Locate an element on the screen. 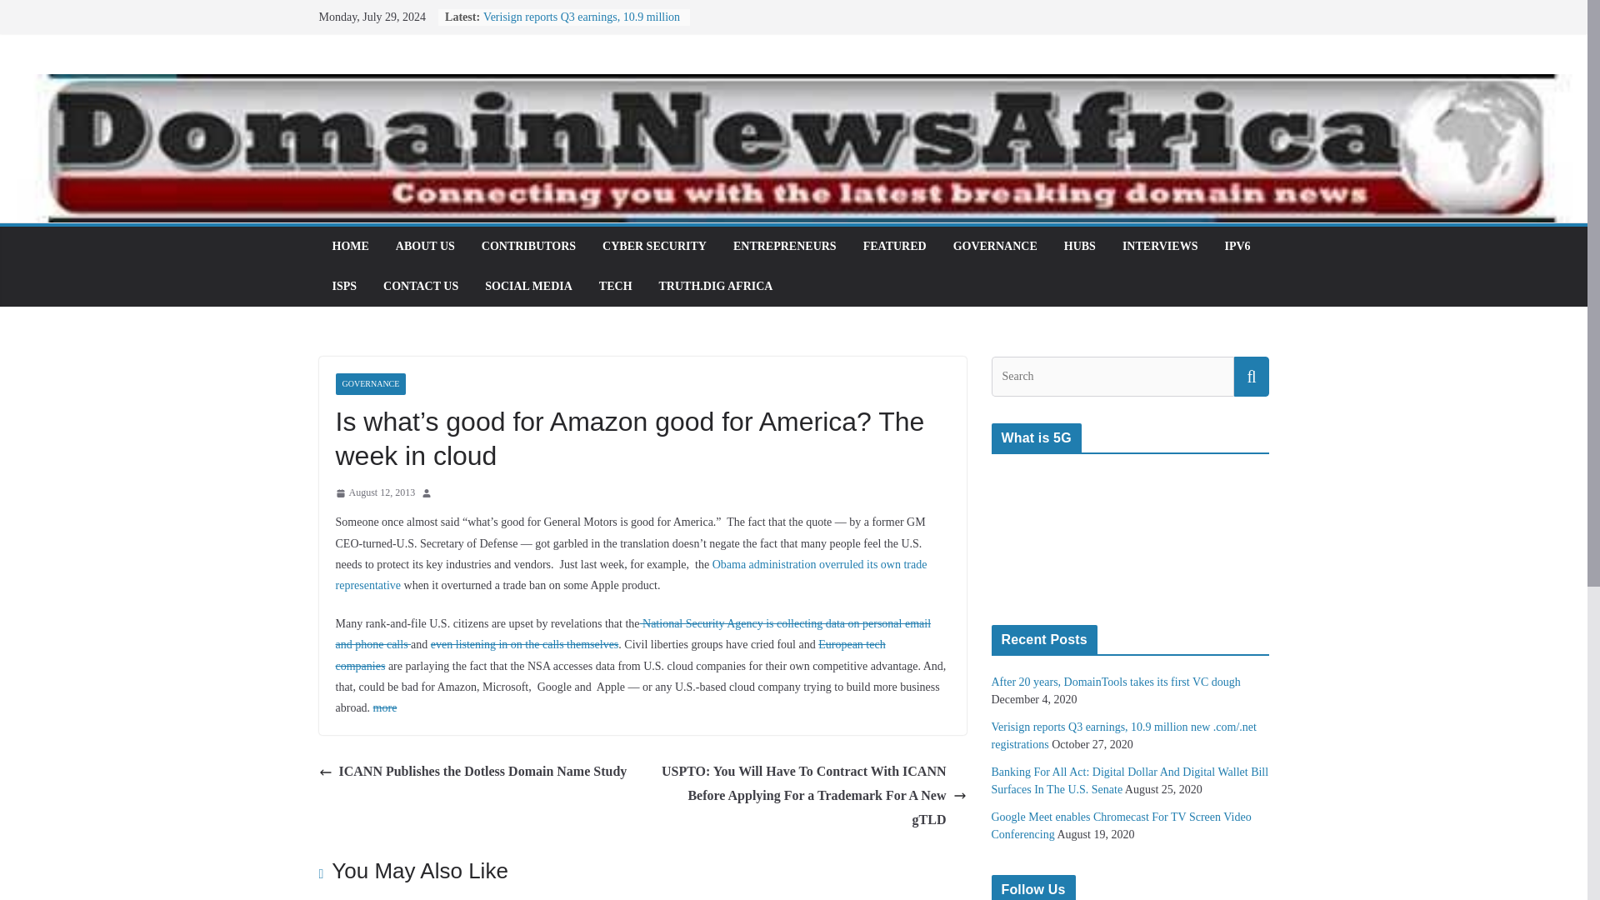 This screenshot has width=1600, height=900. GOVERNANCE is located at coordinates (370, 384).